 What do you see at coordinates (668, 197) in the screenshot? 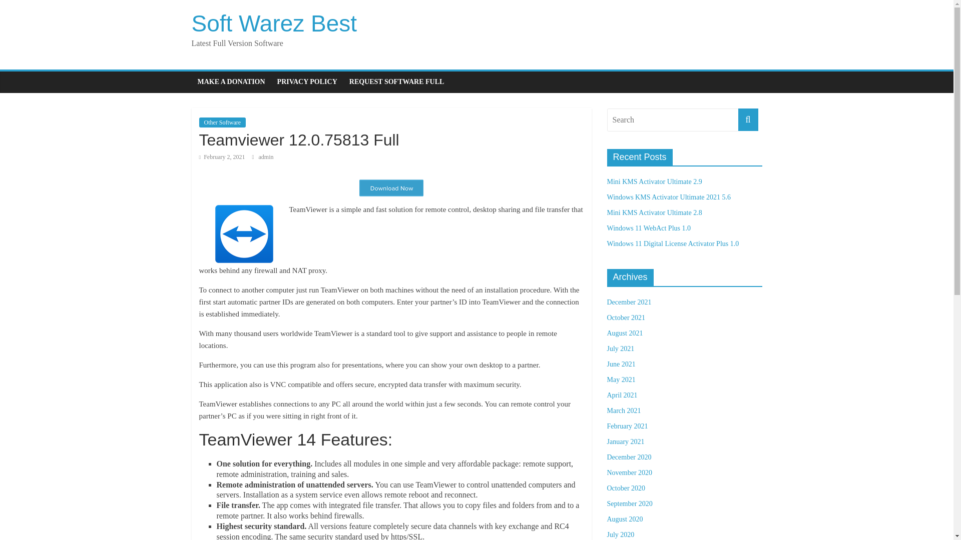
I see `Windows KMS Activator Ultimate 2021 5.6` at bounding box center [668, 197].